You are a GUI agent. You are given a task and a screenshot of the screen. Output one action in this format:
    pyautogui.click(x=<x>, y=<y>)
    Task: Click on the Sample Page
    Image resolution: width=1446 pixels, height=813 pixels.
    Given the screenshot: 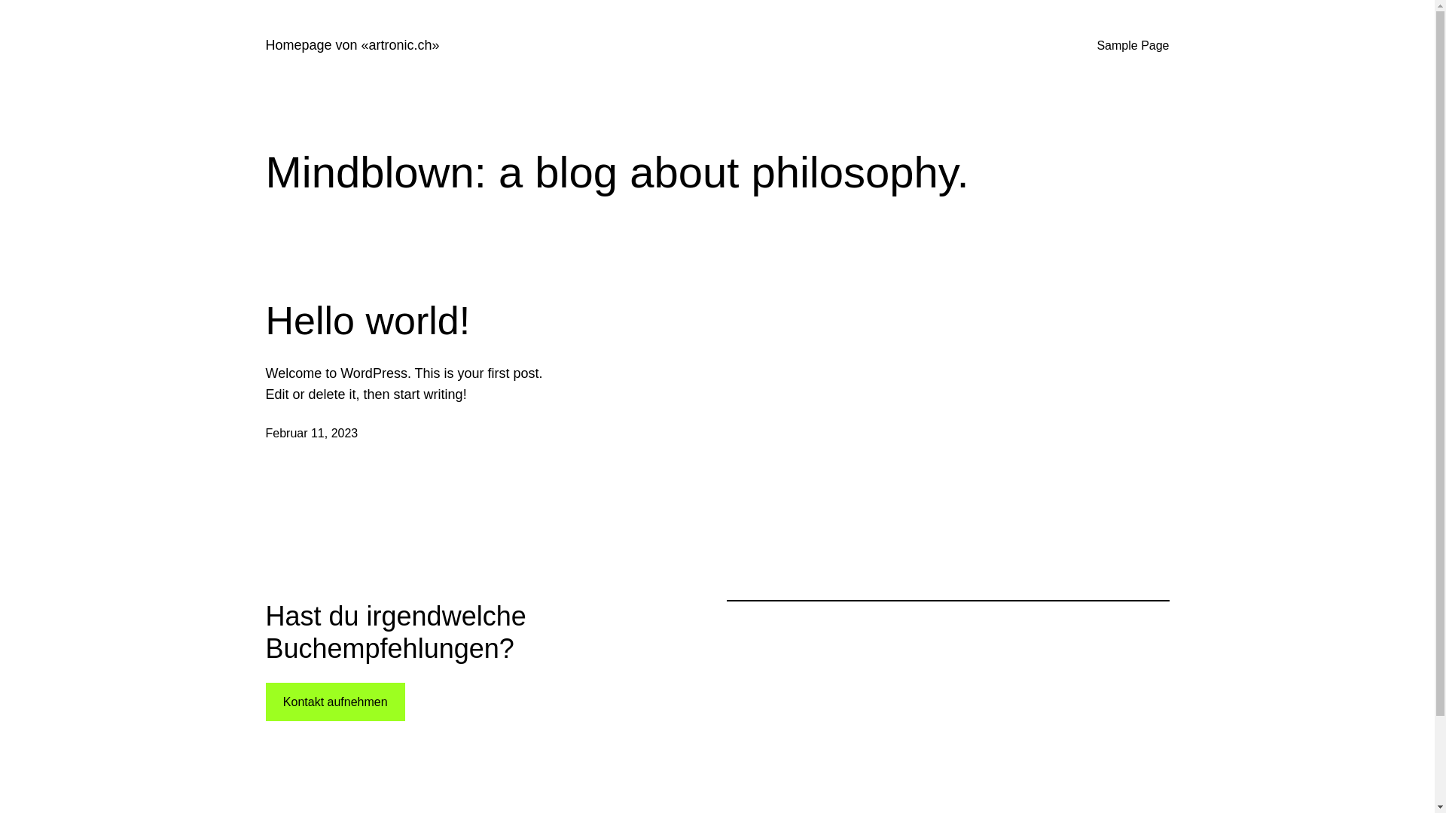 What is the action you would take?
    pyautogui.click(x=1133, y=46)
    